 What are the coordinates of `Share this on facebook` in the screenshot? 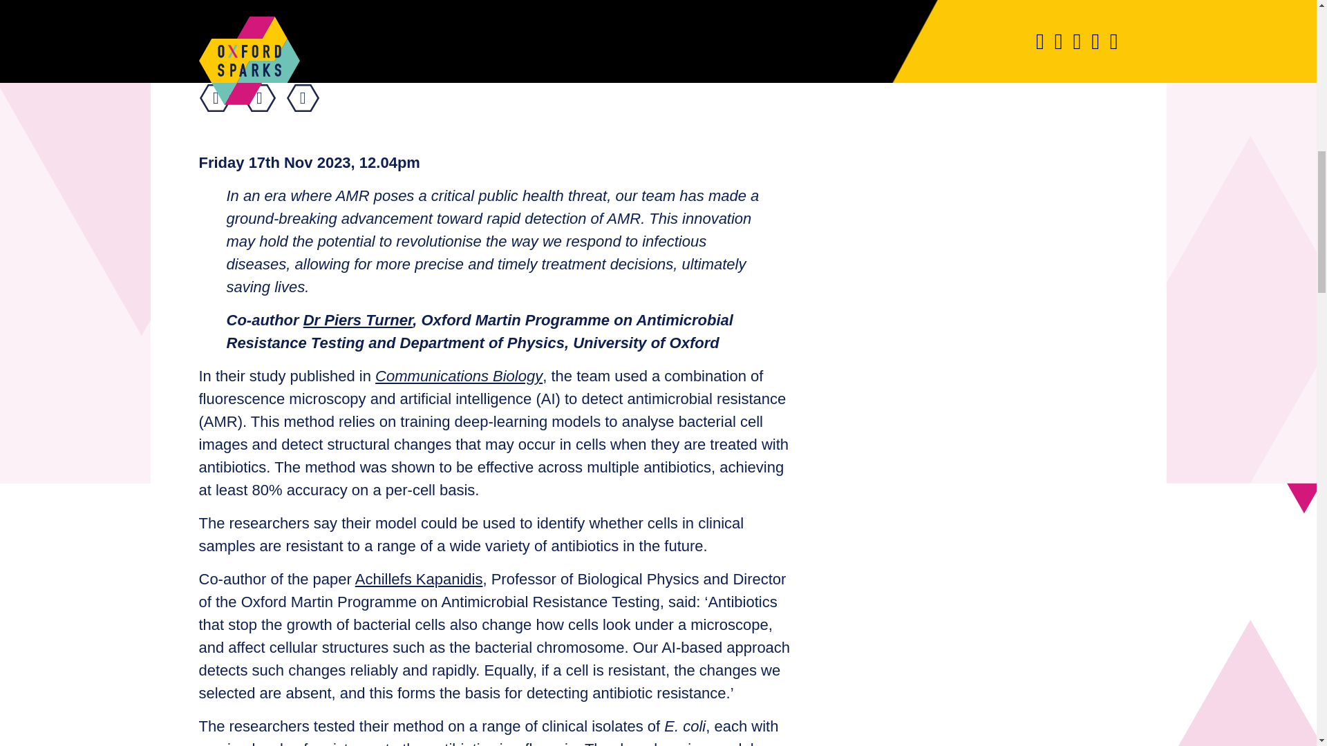 It's located at (216, 98).